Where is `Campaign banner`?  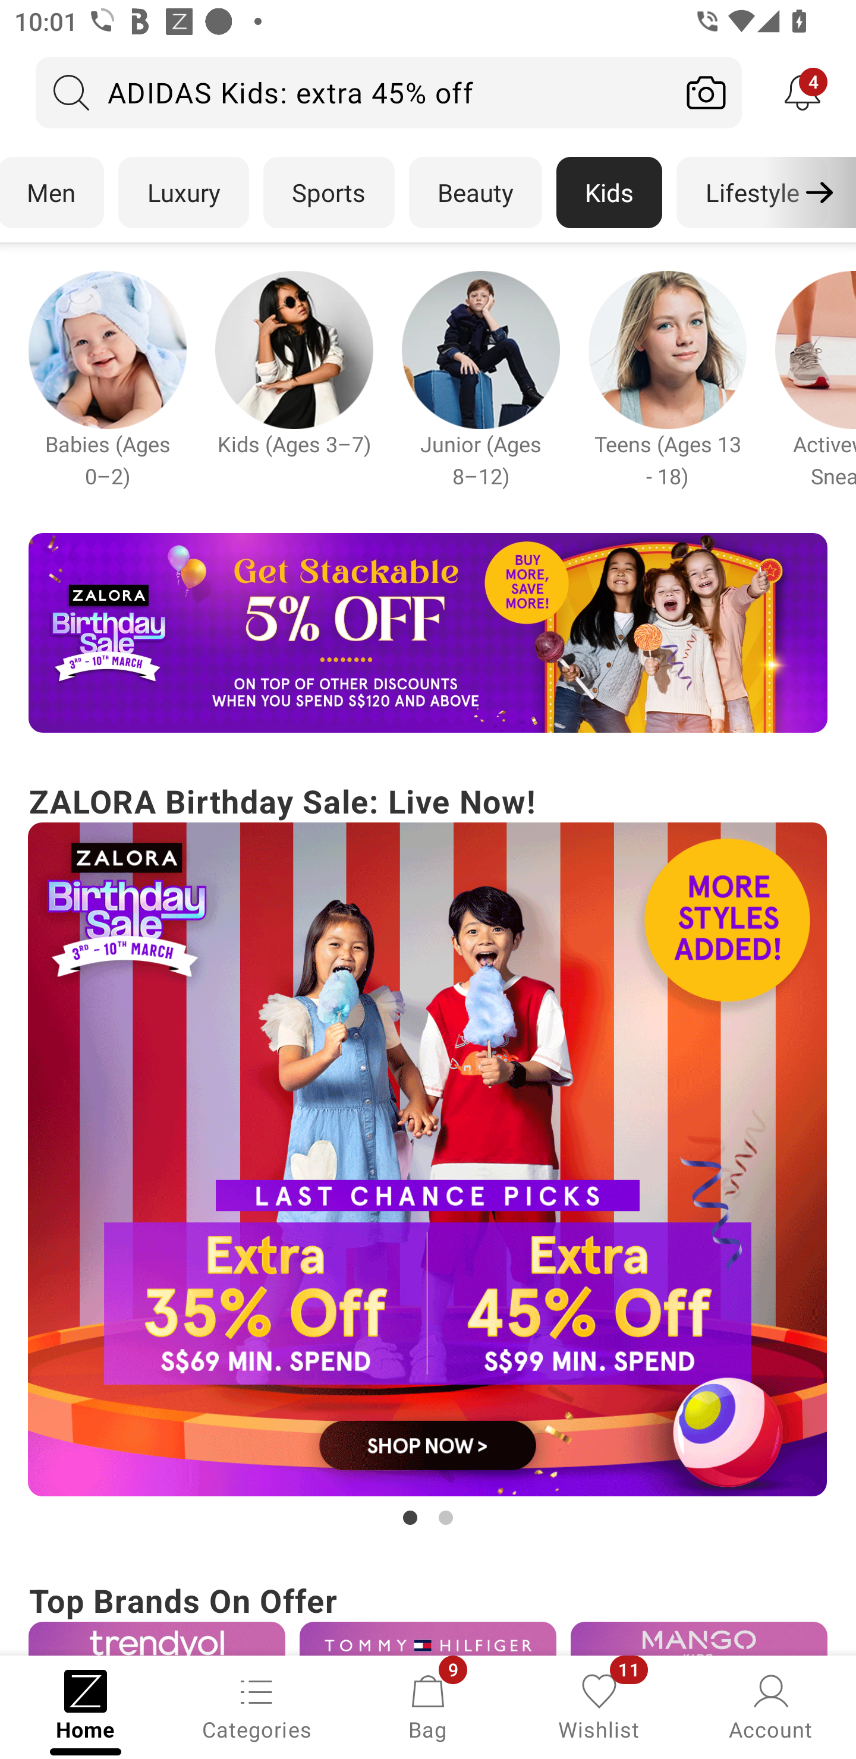
Campaign banner is located at coordinates (699, 1638).